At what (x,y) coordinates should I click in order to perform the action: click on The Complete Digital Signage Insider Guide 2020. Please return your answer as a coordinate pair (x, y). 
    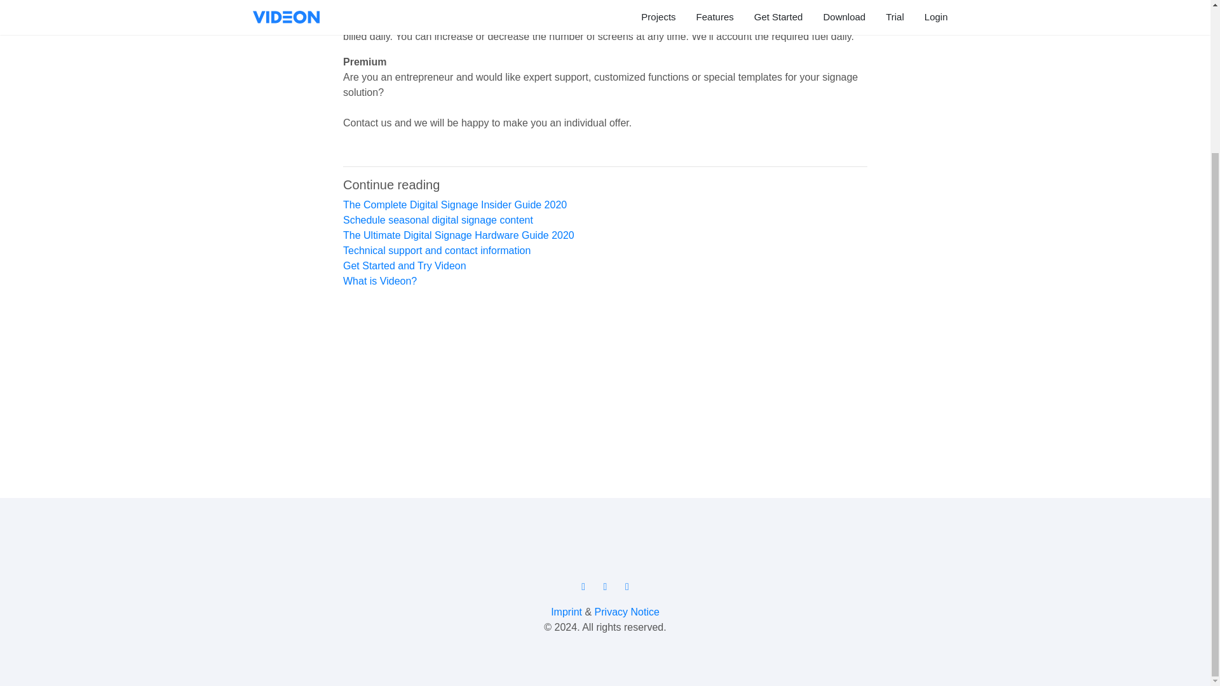
    Looking at the image, I should click on (455, 205).